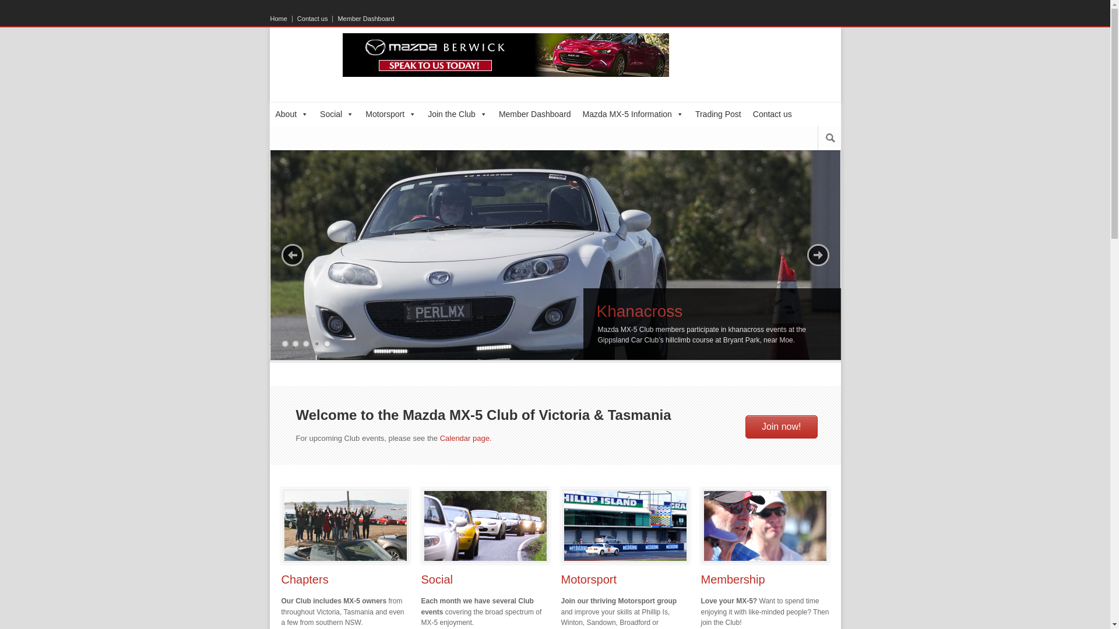 The image size is (1119, 629). Describe the element at coordinates (625, 526) in the screenshot. I see `Get involved in motor sport` at that location.